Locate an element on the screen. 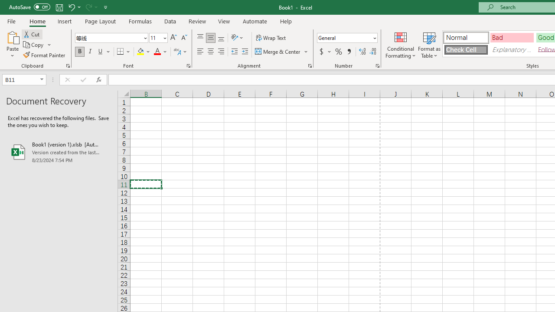 Image resolution: width=555 pixels, height=312 pixels. Format Painter is located at coordinates (45, 55).